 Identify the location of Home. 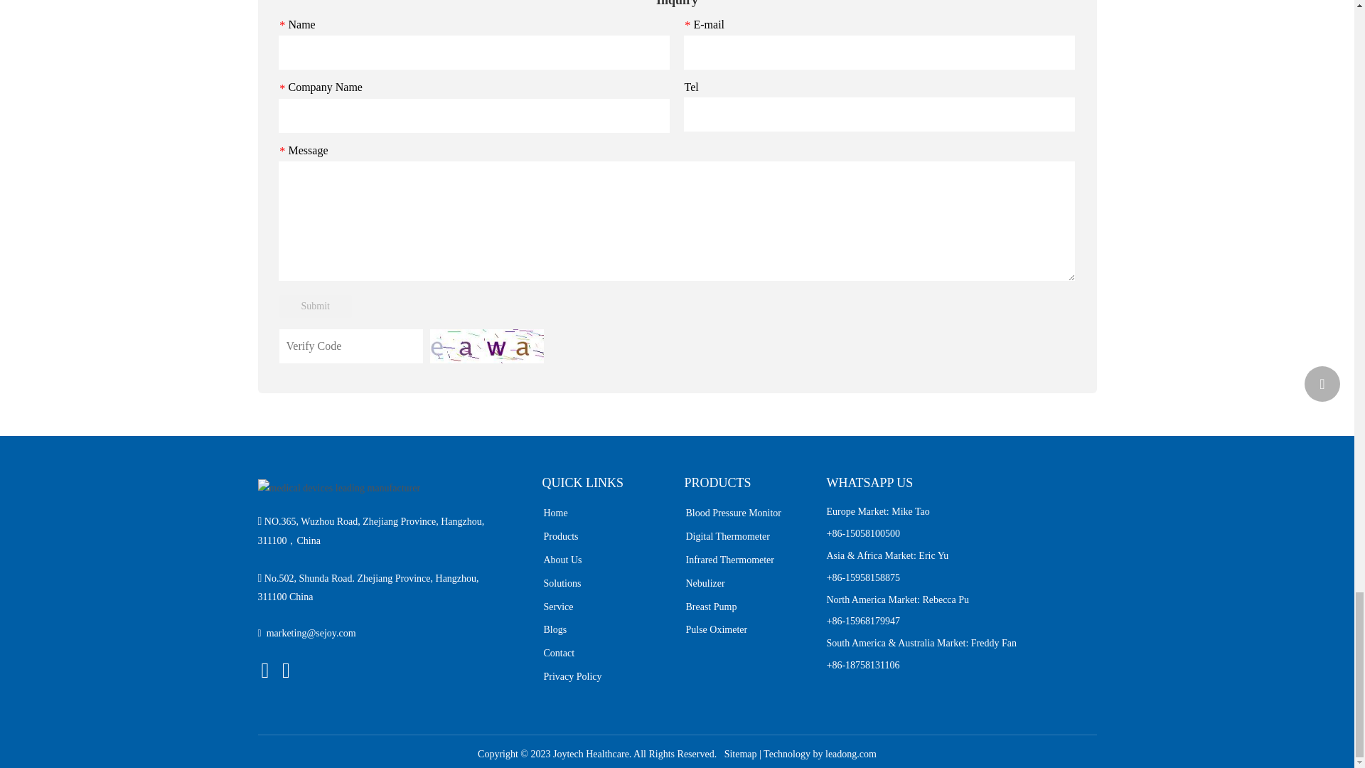
(555, 513).